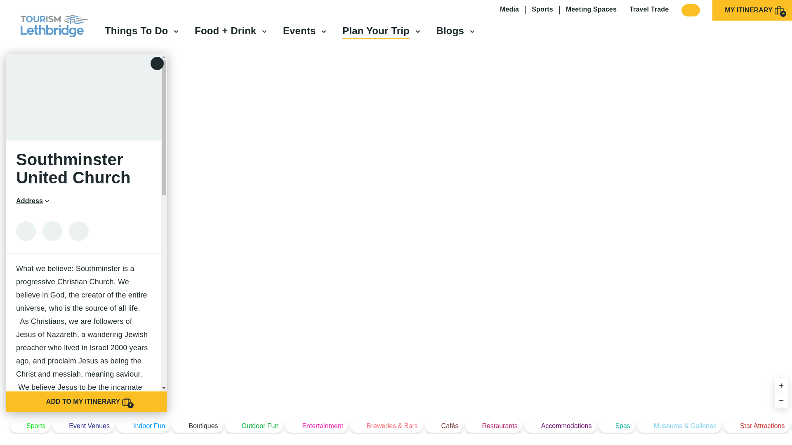  What do you see at coordinates (450, 30) in the screenshot?
I see `Blogs` at bounding box center [450, 30].